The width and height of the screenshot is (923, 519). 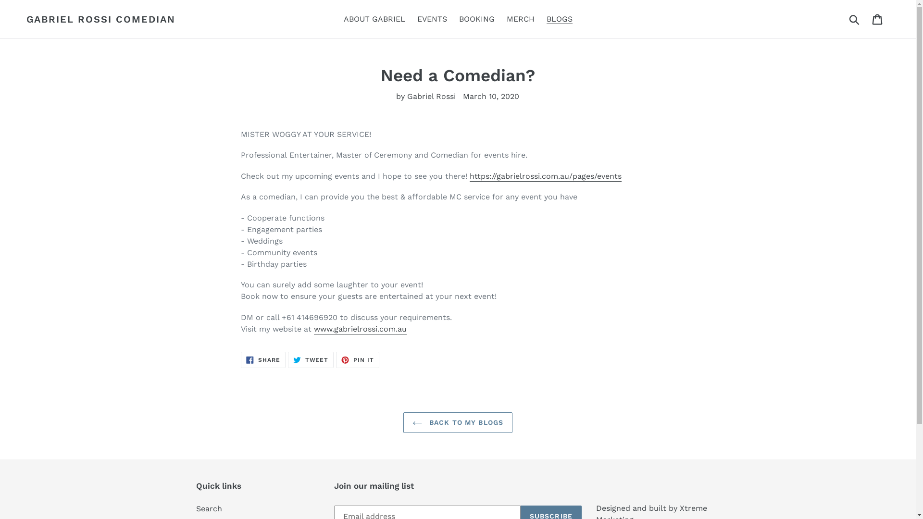 I want to click on https://gabrielrossi.com.au/pages/events, so click(x=546, y=177).